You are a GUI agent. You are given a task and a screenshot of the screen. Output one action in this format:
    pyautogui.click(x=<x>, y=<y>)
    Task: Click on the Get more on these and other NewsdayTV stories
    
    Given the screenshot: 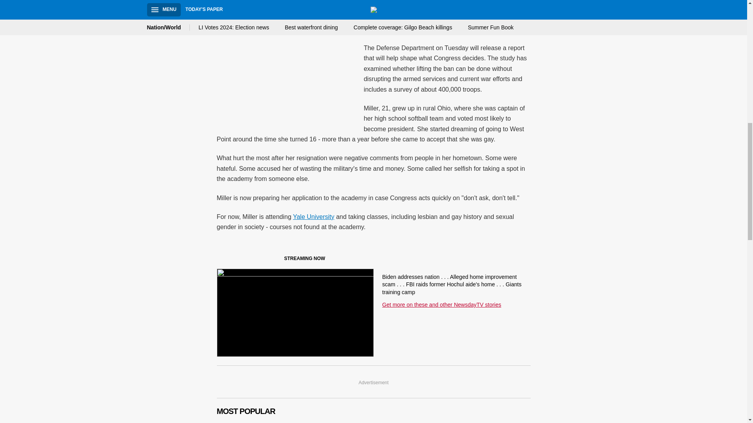 What is the action you would take?
    pyautogui.click(x=441, y=305)
    